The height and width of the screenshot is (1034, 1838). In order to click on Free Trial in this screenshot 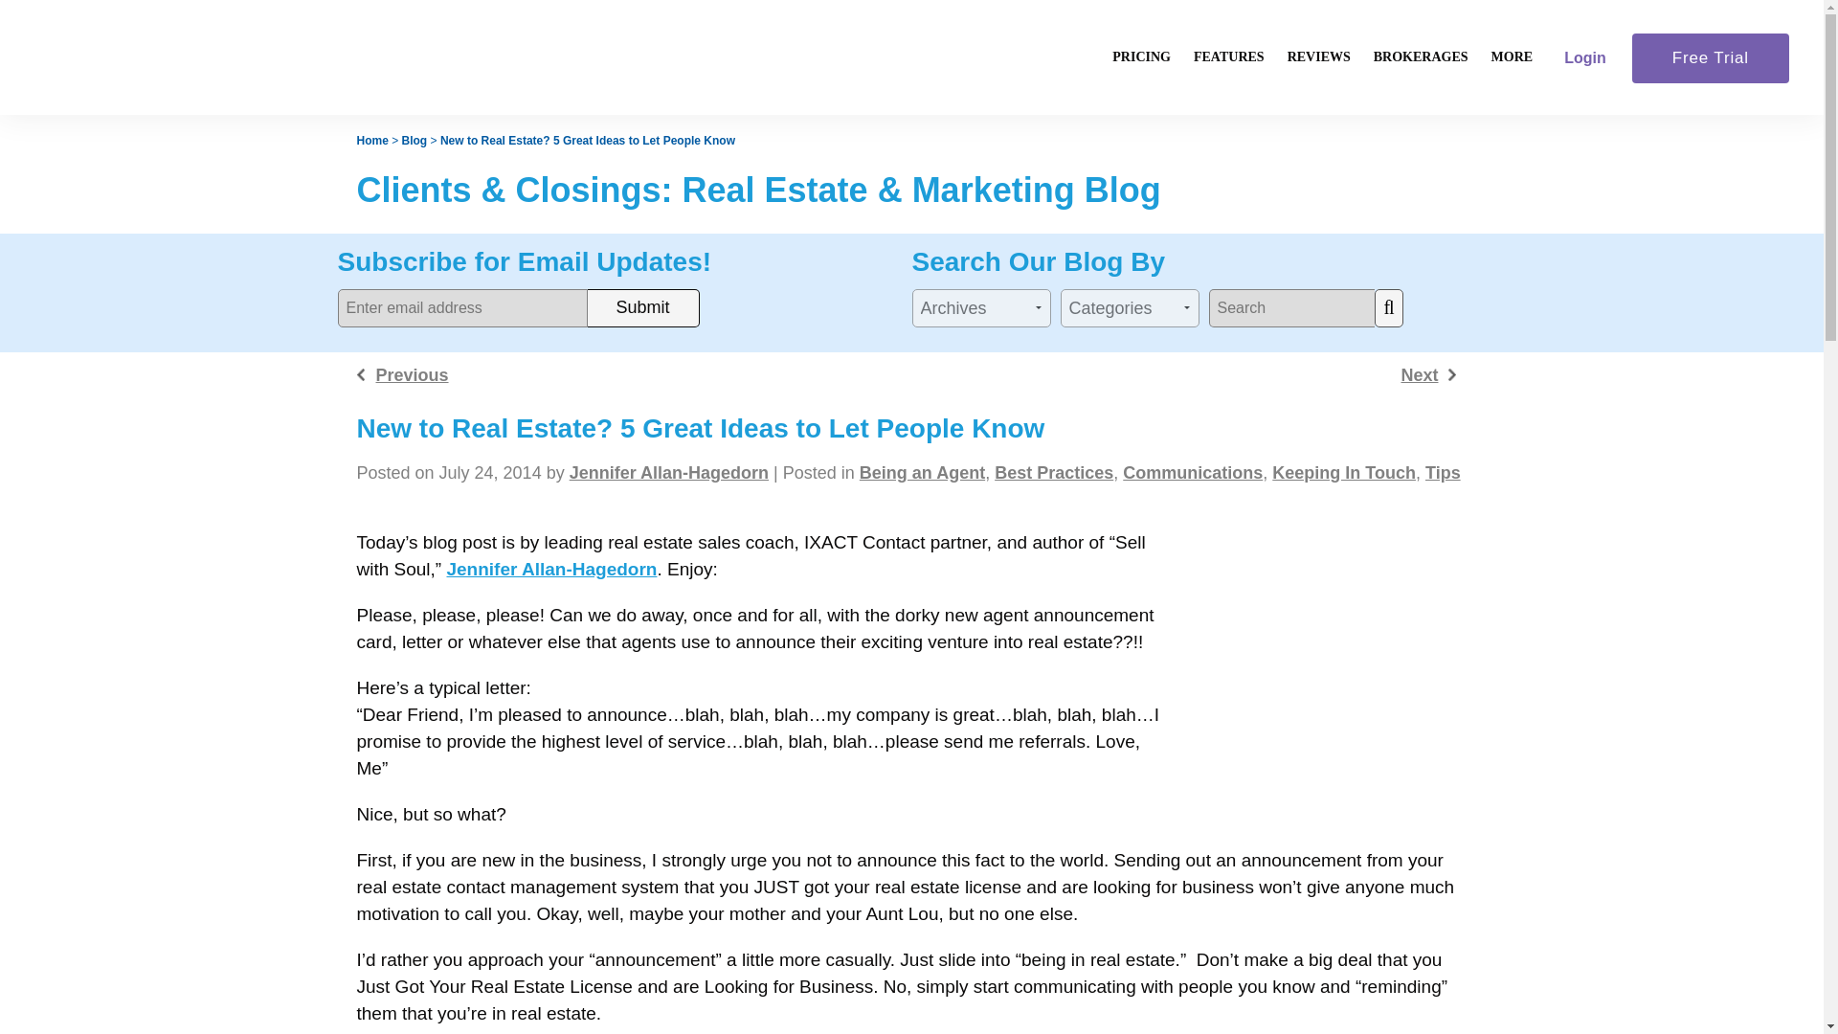, I will do `click(1702, 57)`.